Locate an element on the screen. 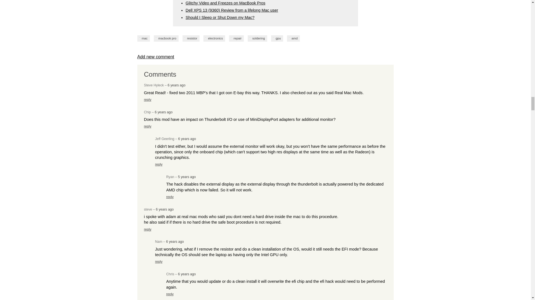  soldering is located at coordinates (257, 38).